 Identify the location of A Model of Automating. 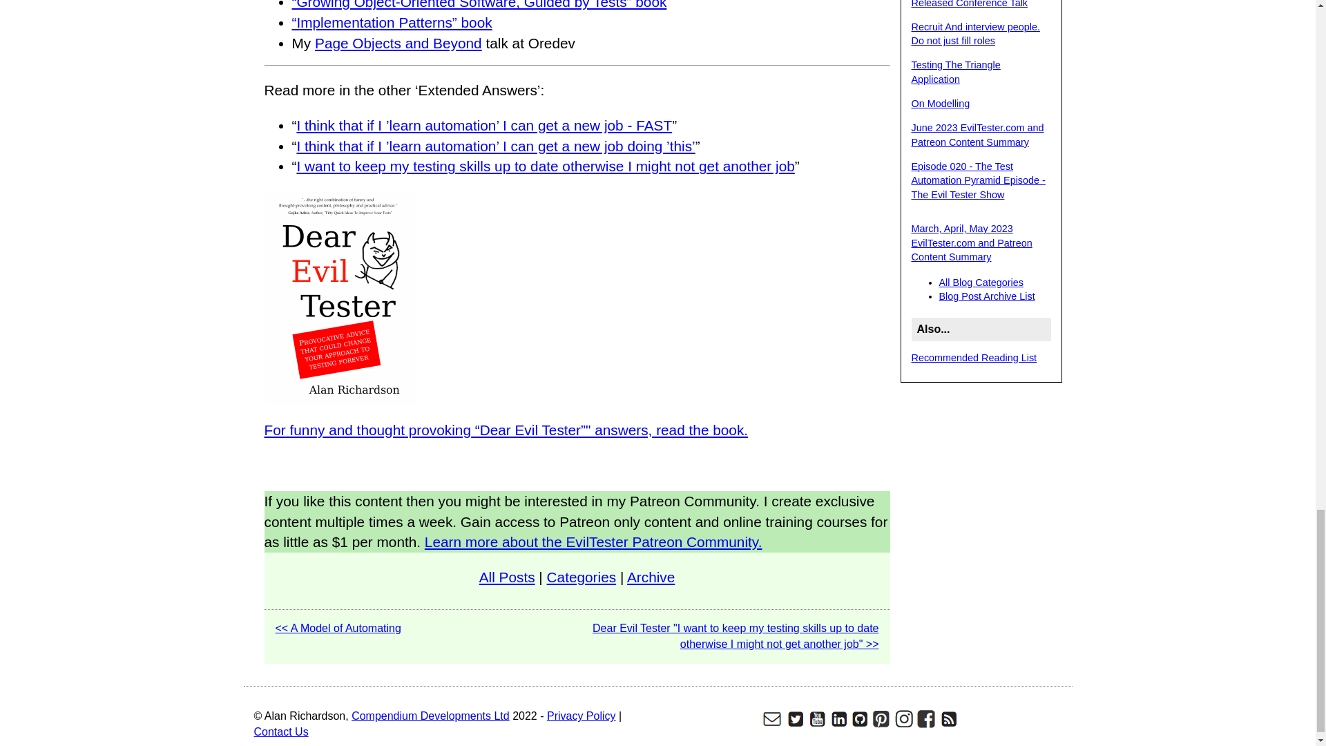
(337, 628).